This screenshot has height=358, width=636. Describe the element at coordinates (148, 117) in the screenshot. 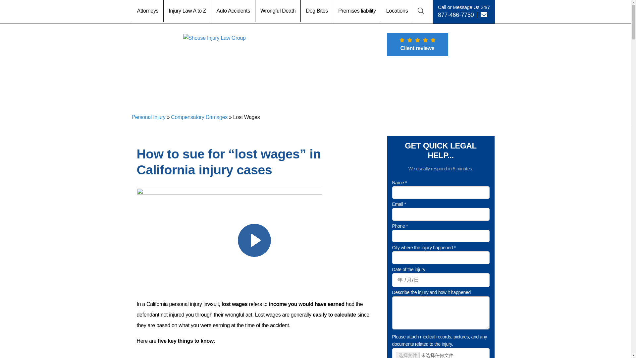

I see `Personal Injury` at that location.